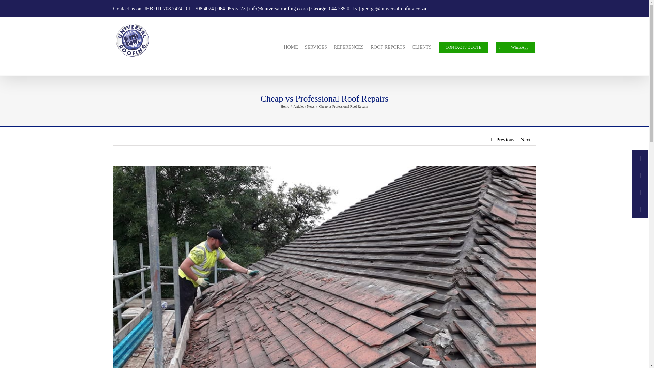 Image resolution: width=654 pixels, height=368 pixels. I want to click on 064 056 5173, so click(231, 9).